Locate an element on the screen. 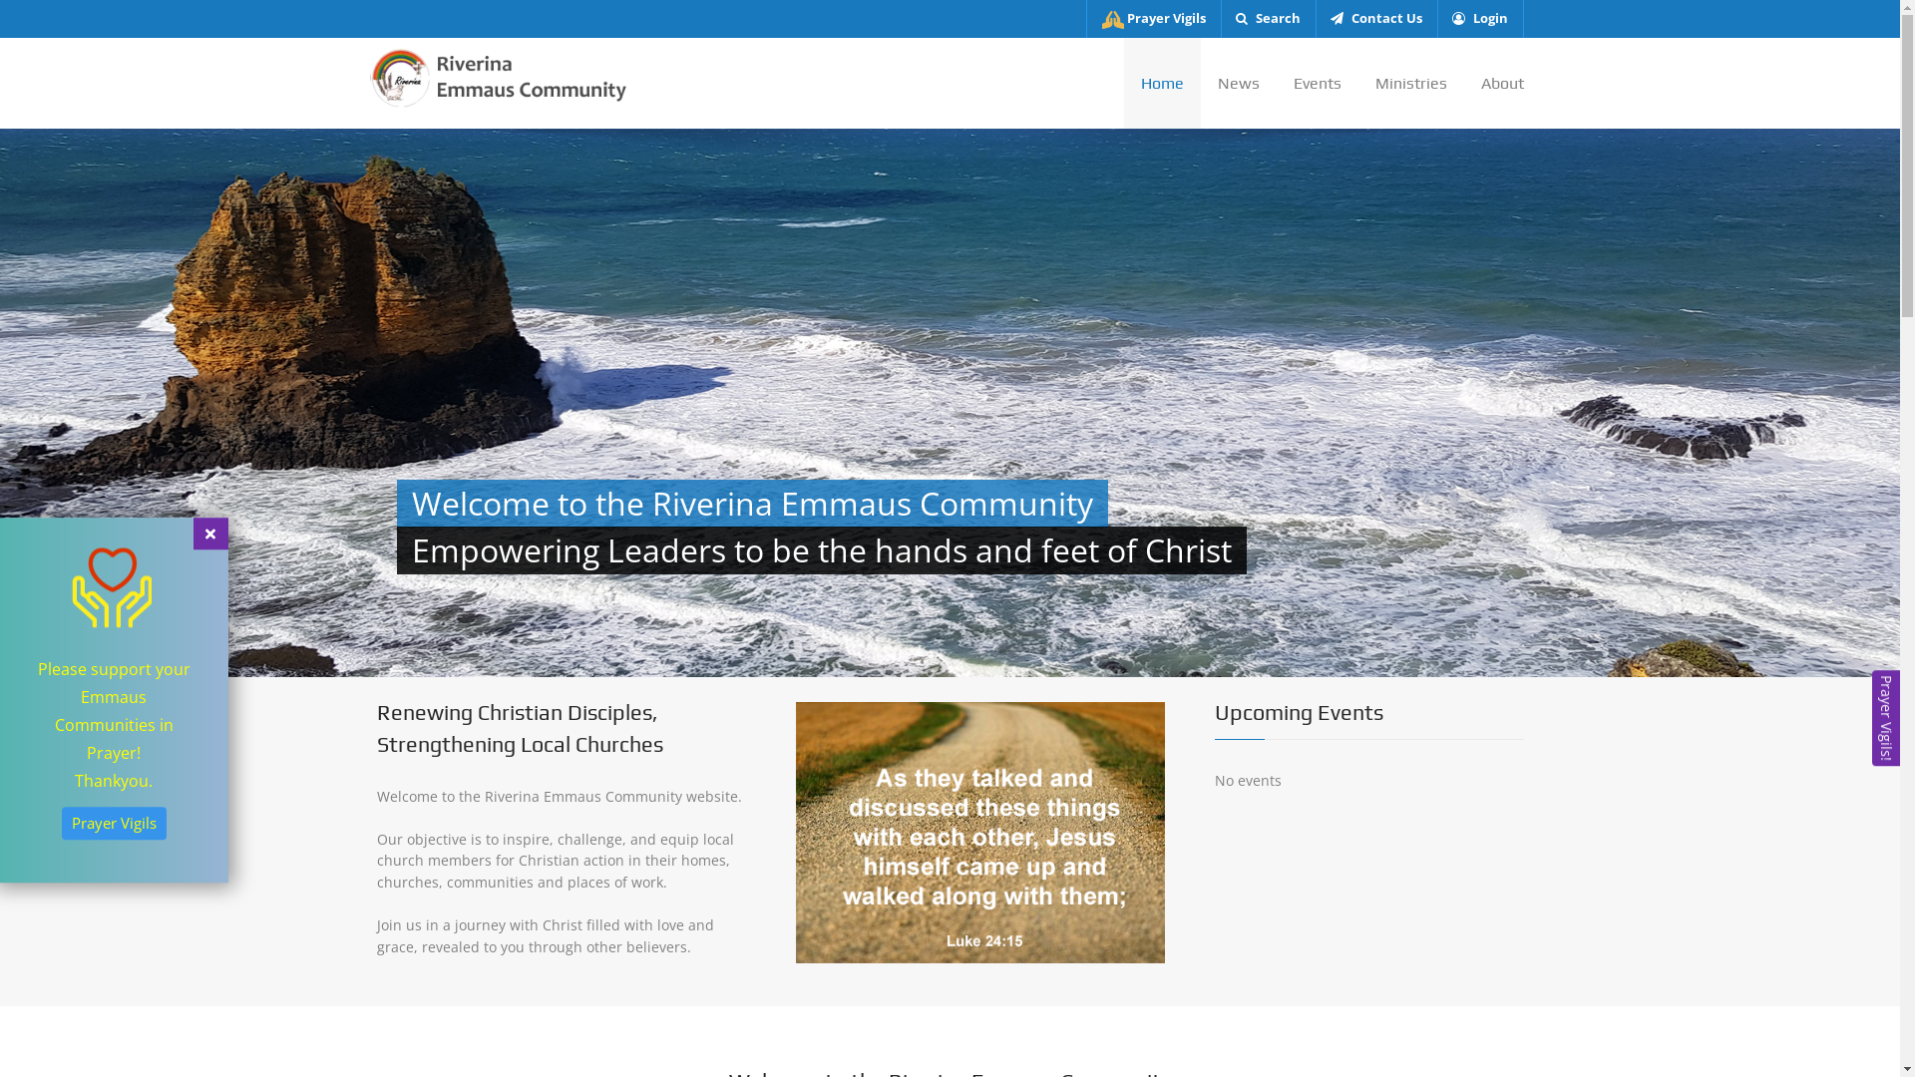 Image resolution: width=1915 pixels, height=1077 pixels. Events is located at coordinates (1318, 84).